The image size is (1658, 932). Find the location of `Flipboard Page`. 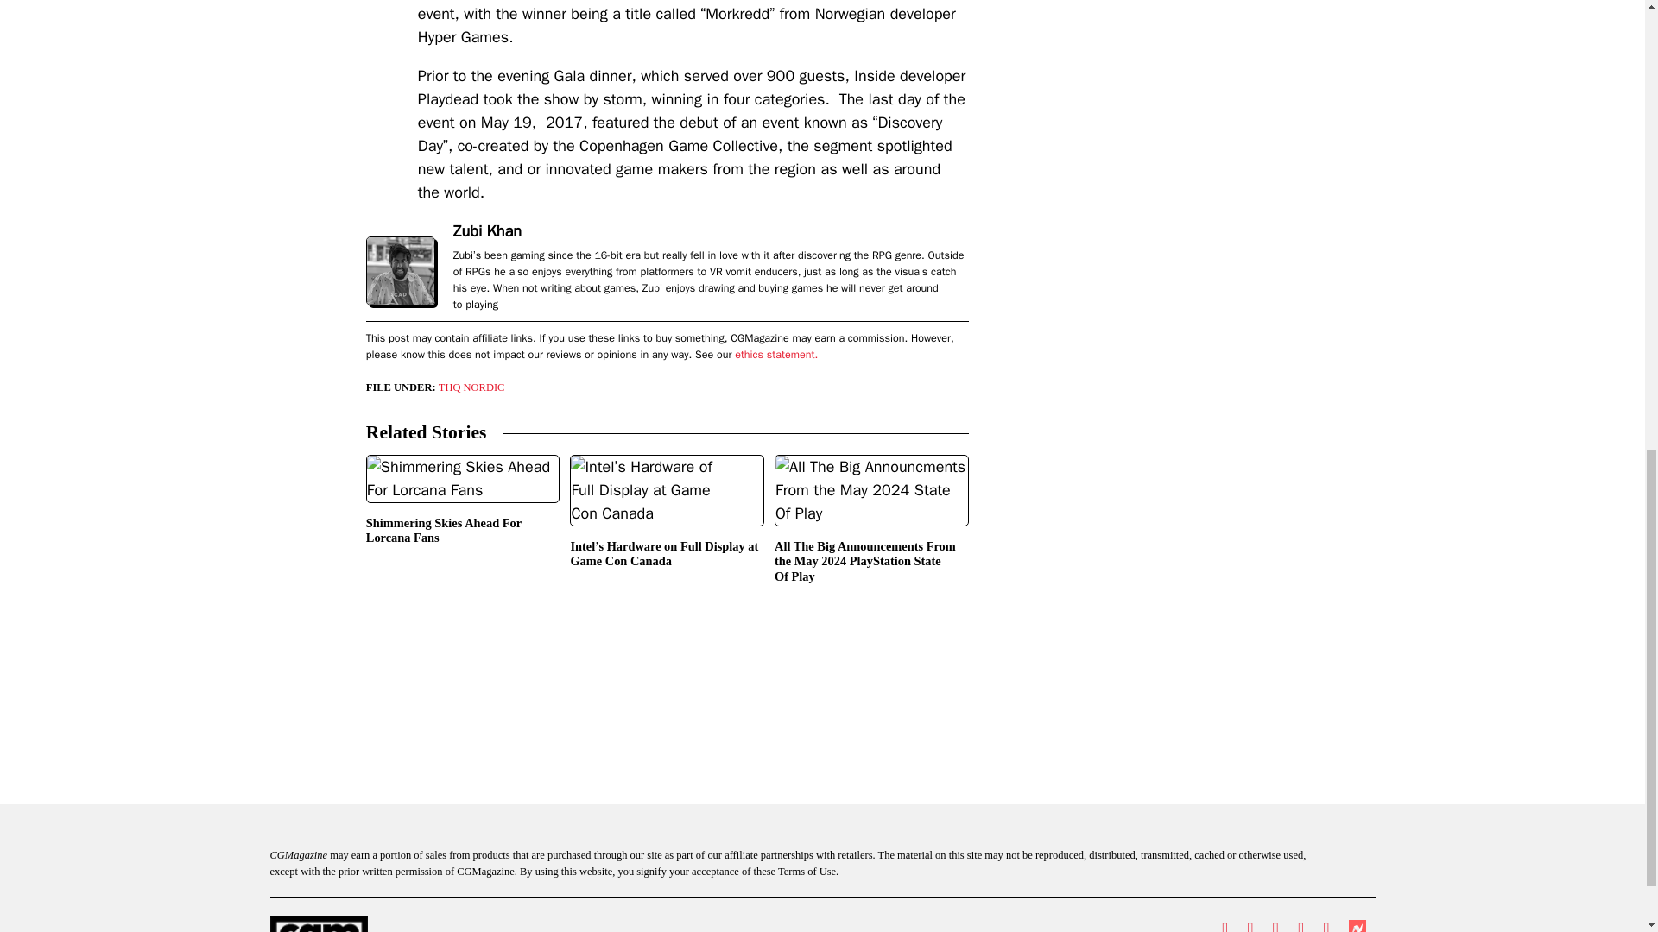

Flipboard Page is located at coordinates (1325, 923).